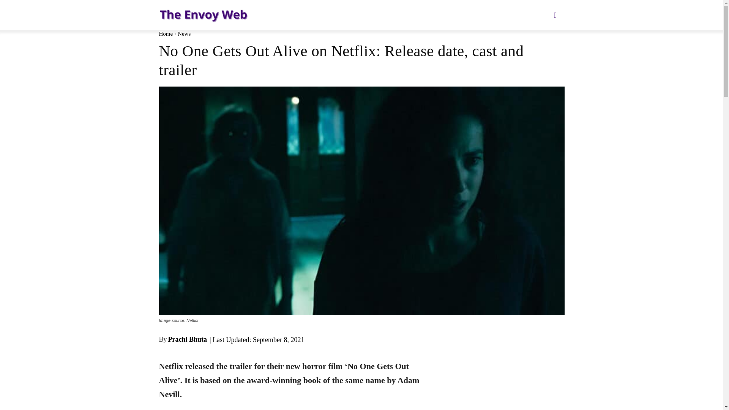 Image resolution: width=729 pixels, height=410 pixels. What do you see at coordinates (184, 34) in the screenshot?
I see `News` at bounding box center [184, 34].